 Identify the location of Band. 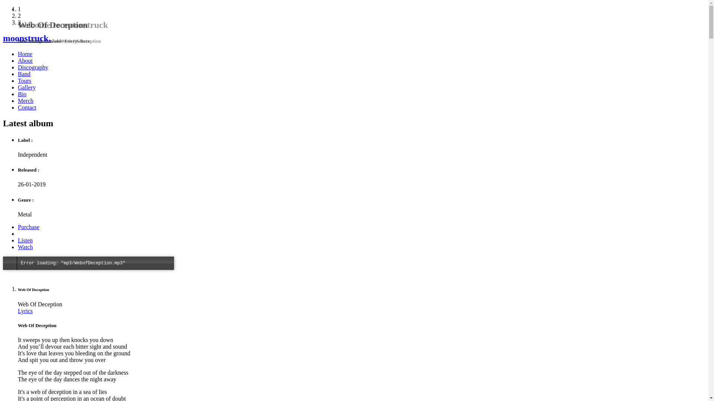
(24, 74).